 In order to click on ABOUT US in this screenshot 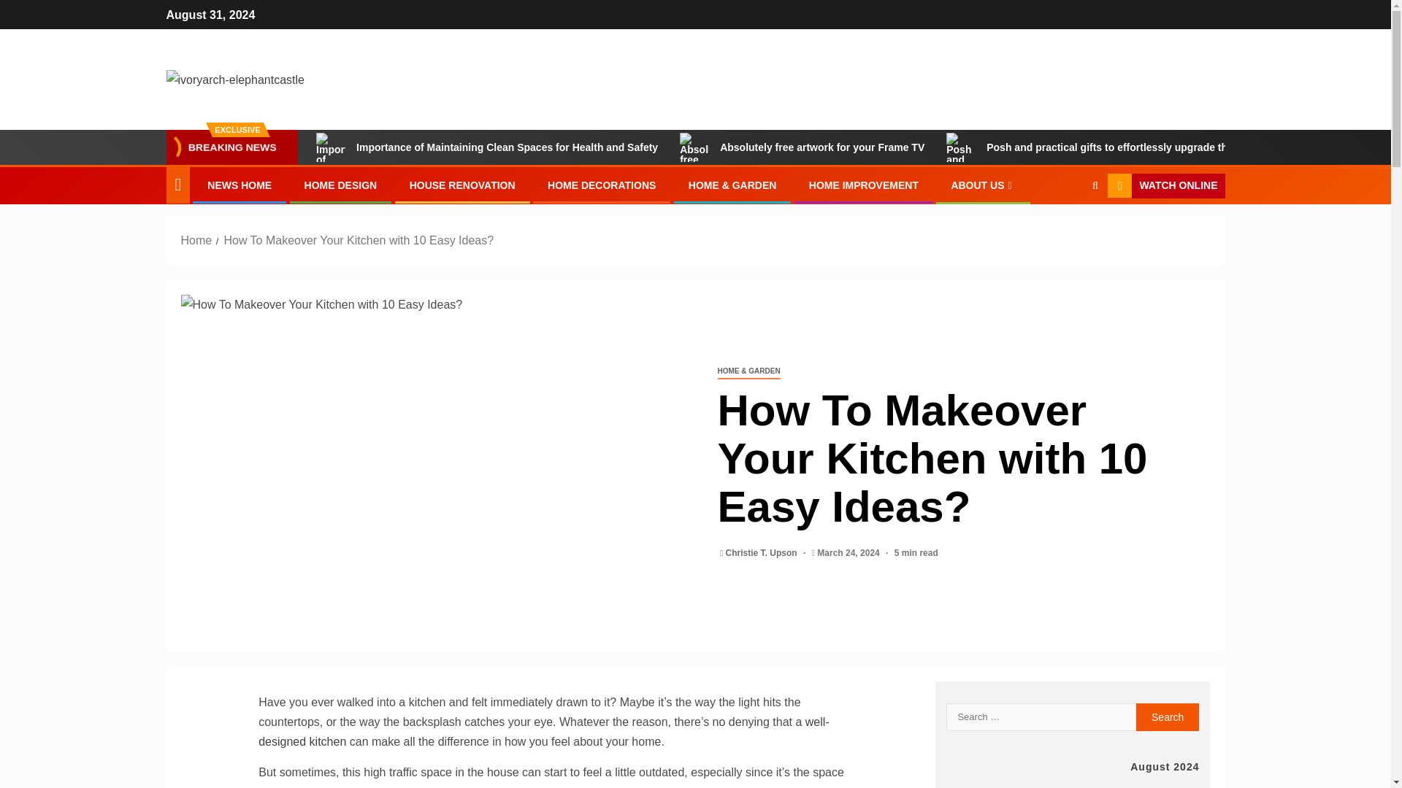, I will do `click(983, 185)`.